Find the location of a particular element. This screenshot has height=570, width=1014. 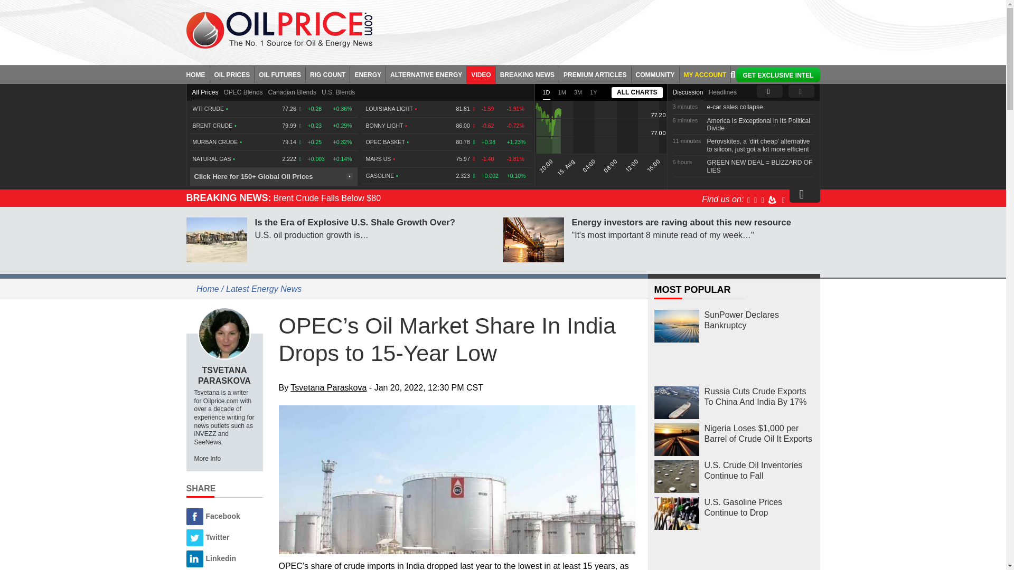

ALTERNATIVE ENERGY is located at coordinates (426, 74).